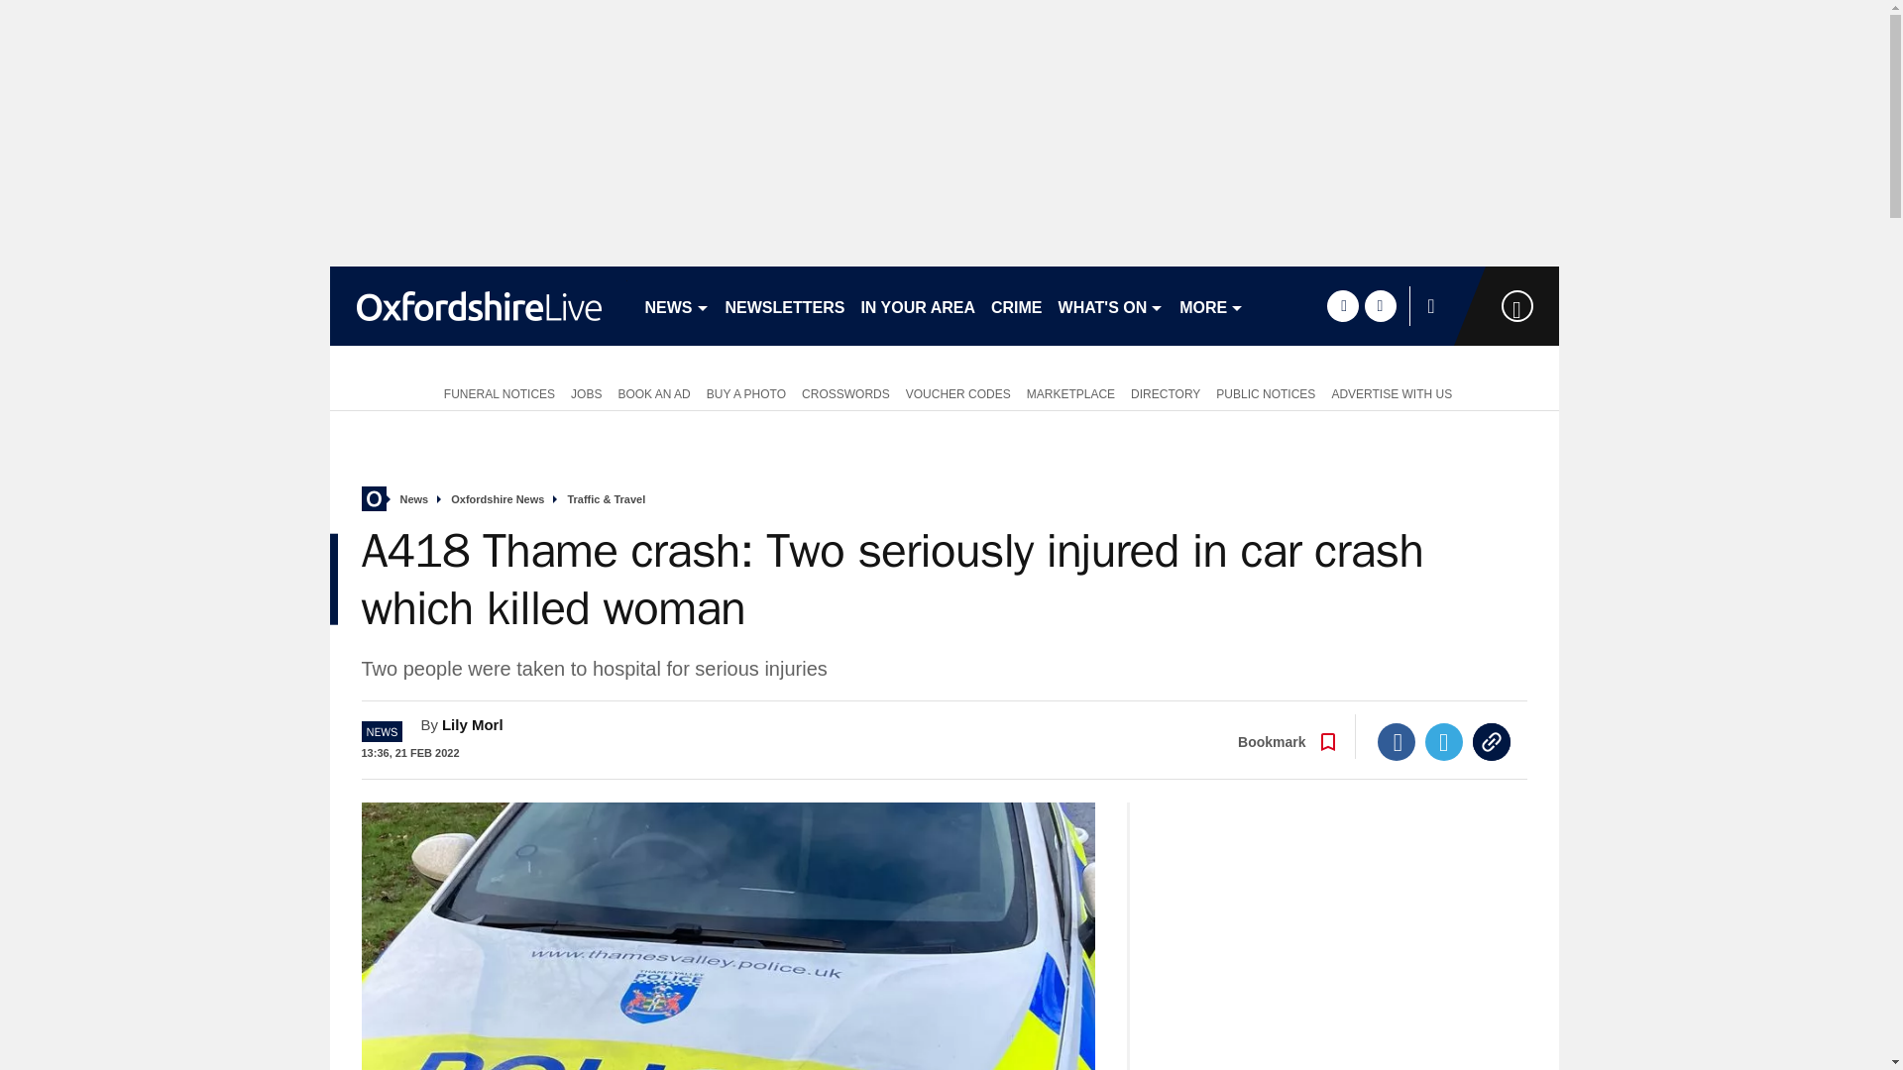 This screenshot has width=1903, height=1070. What do you see at coordinates (414, 499) in the screenshot?
I see `News` at bounding box center [414, 499].